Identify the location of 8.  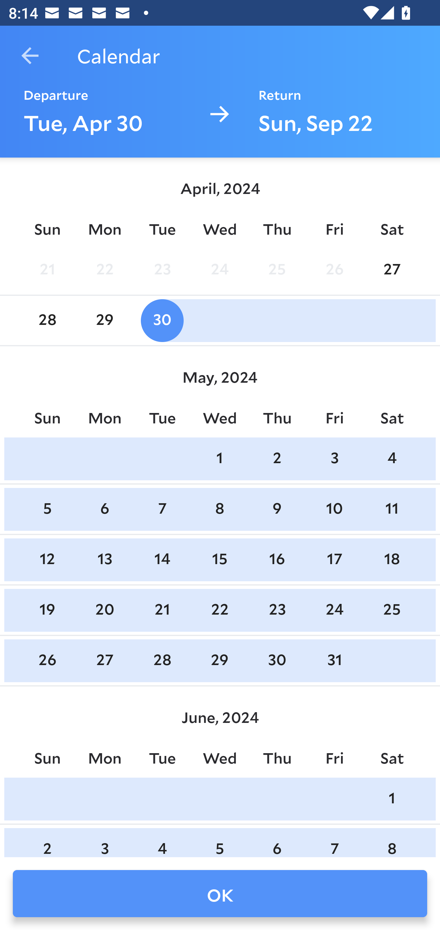
(220, 510).